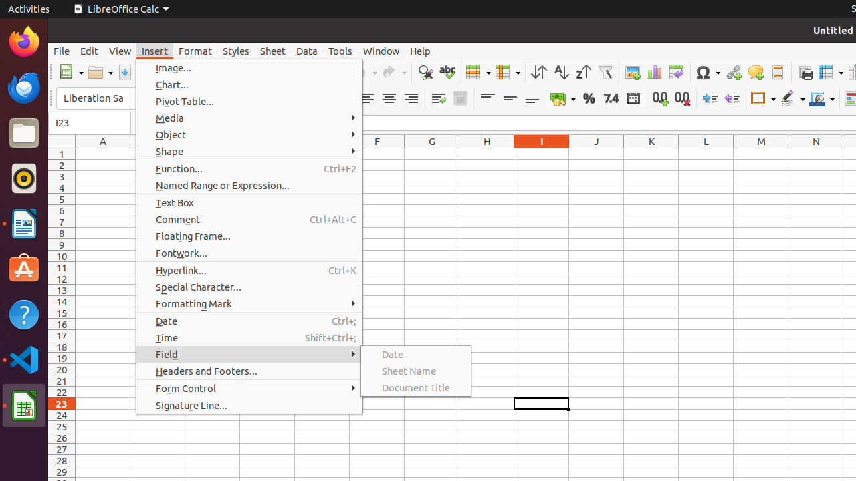 This screenshot has height=481, width=856. I want to click on Format, so click(195, 51).